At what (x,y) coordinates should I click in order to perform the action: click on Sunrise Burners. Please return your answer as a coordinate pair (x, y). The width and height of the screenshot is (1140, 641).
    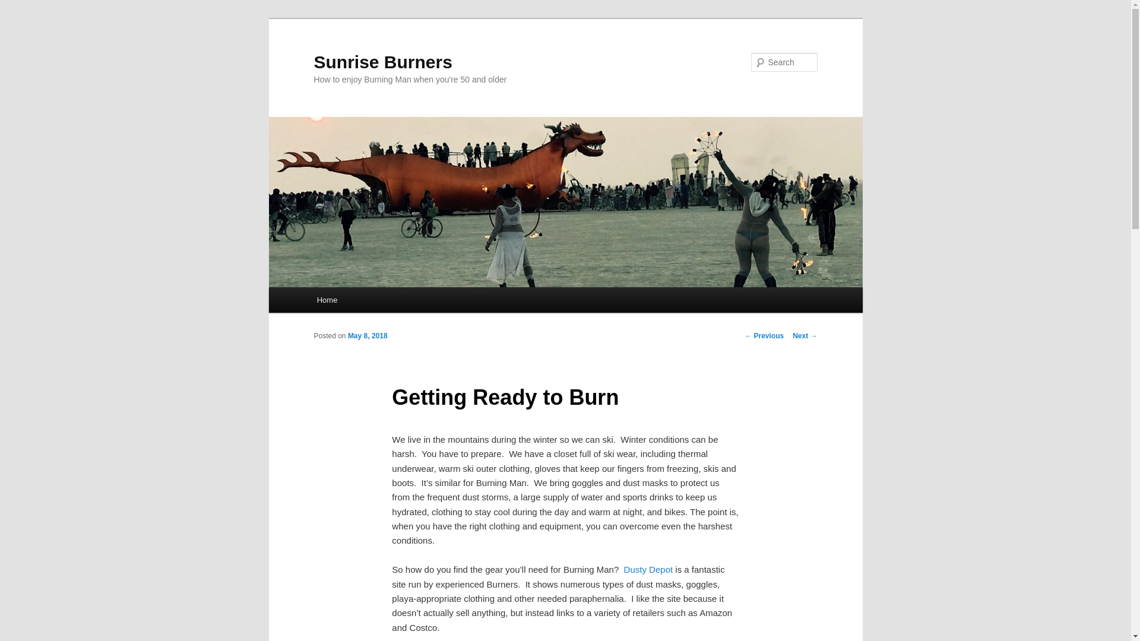
    Looking at the image, I should click on (382, 62).